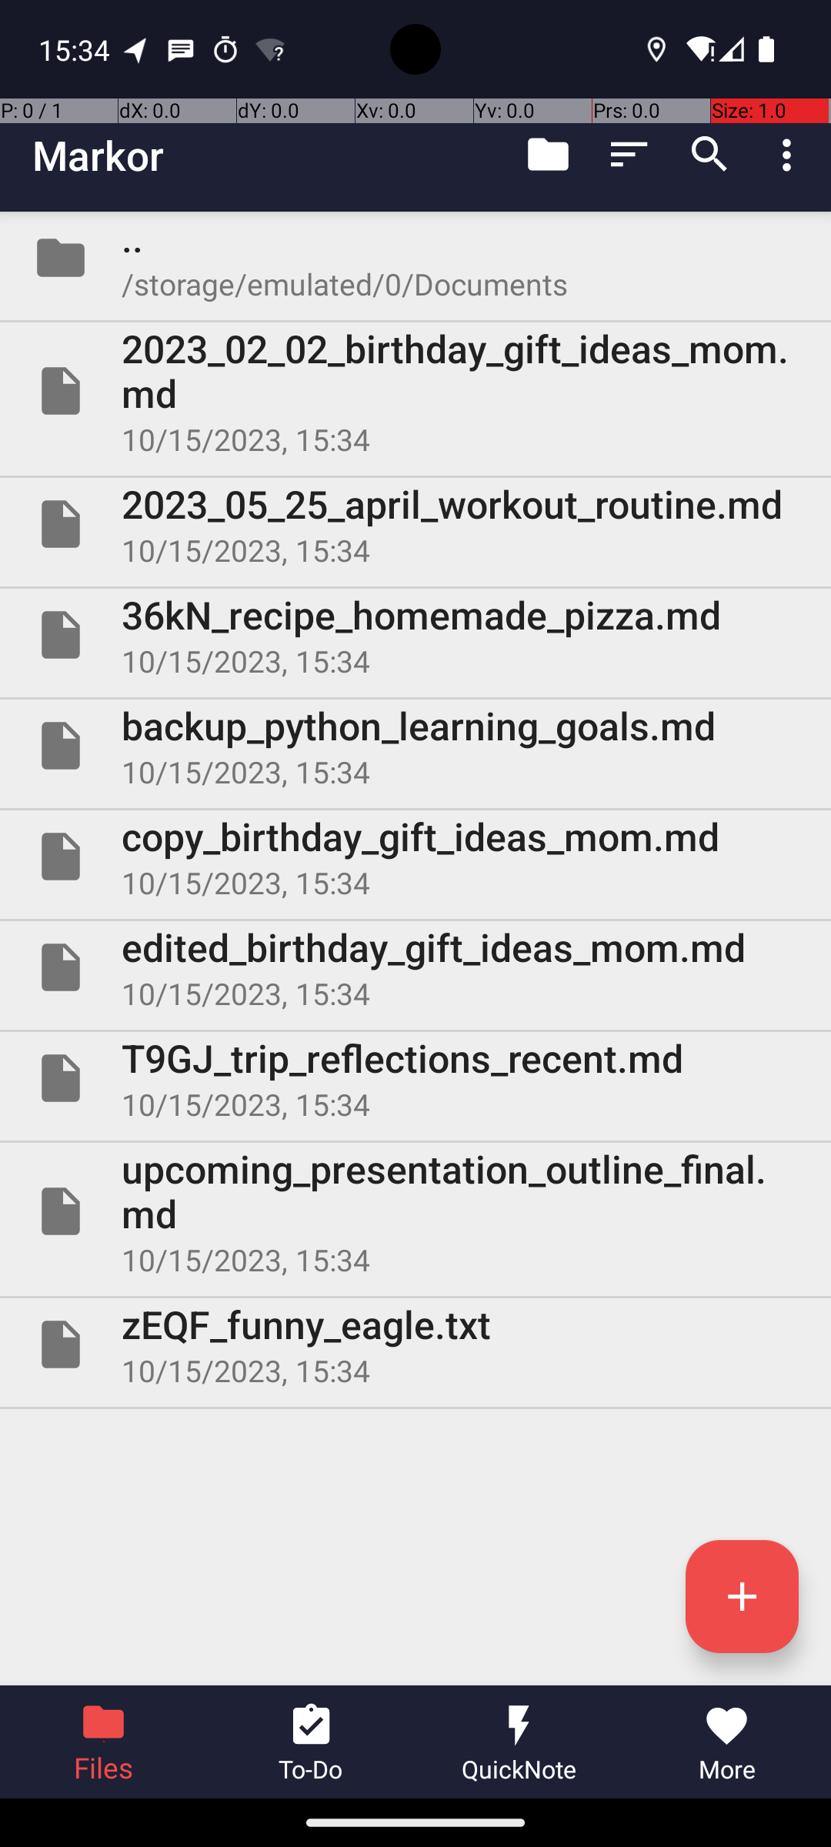  I want to click on File zEQF_funny_eagle.txt , so click(415, 1344).